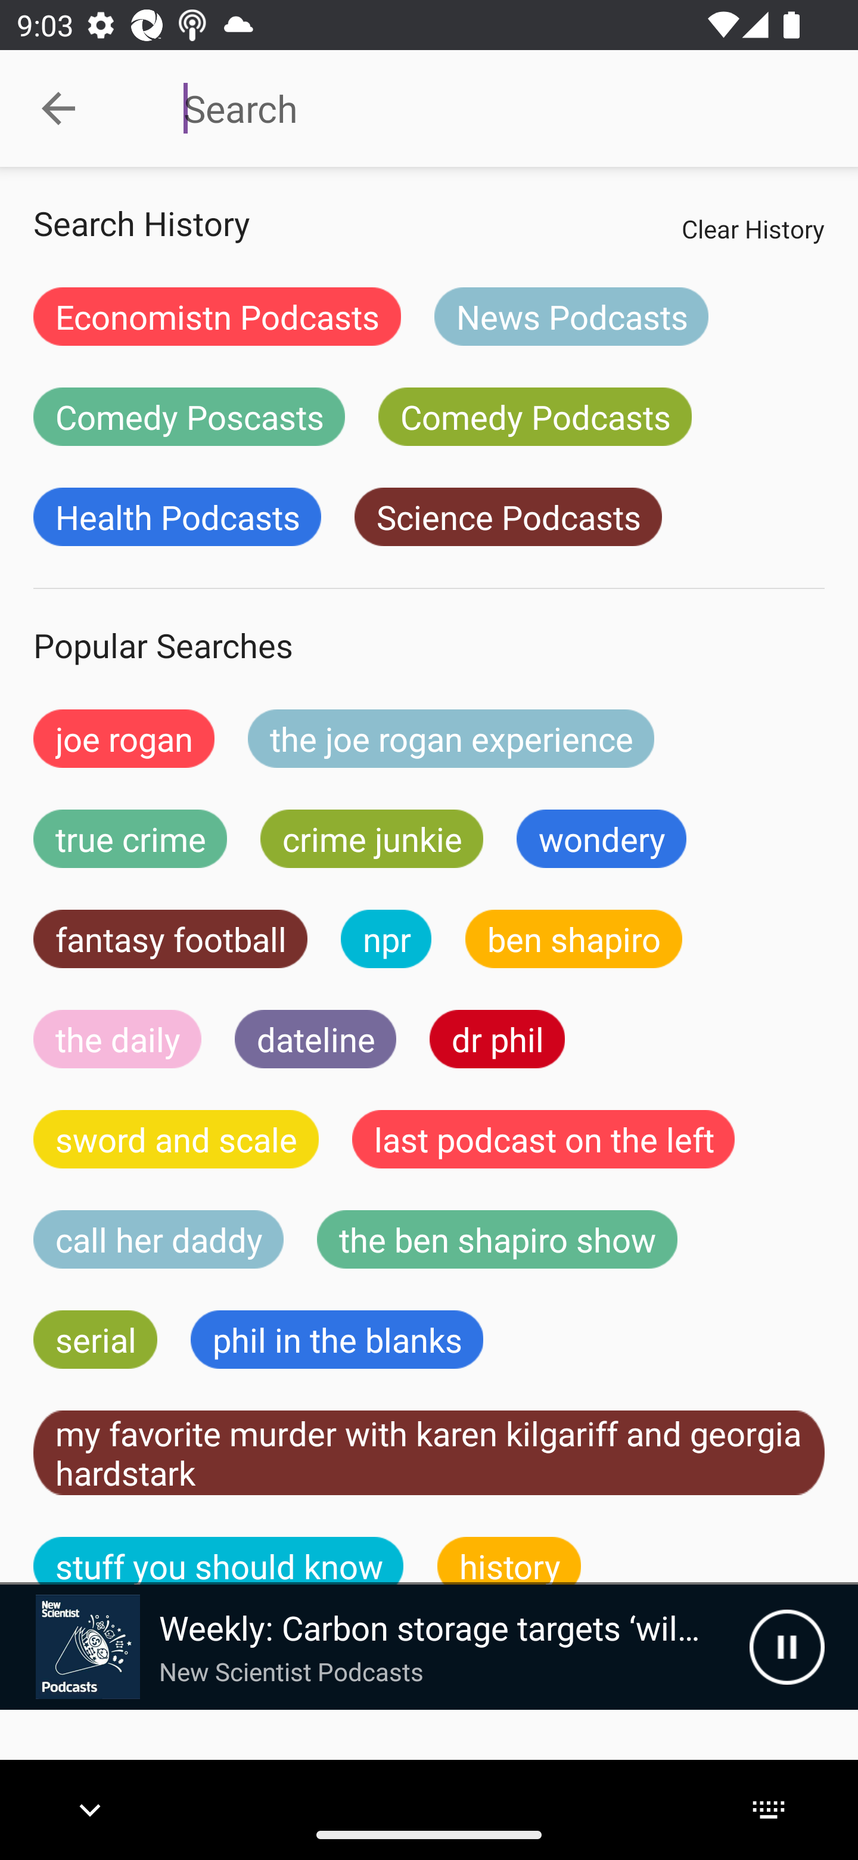 This screenshot has height=1860, width=858. What do you see at coordinates (753, 228) in the screenshot?
I see `Clear History` at bounding box center [753, 228].